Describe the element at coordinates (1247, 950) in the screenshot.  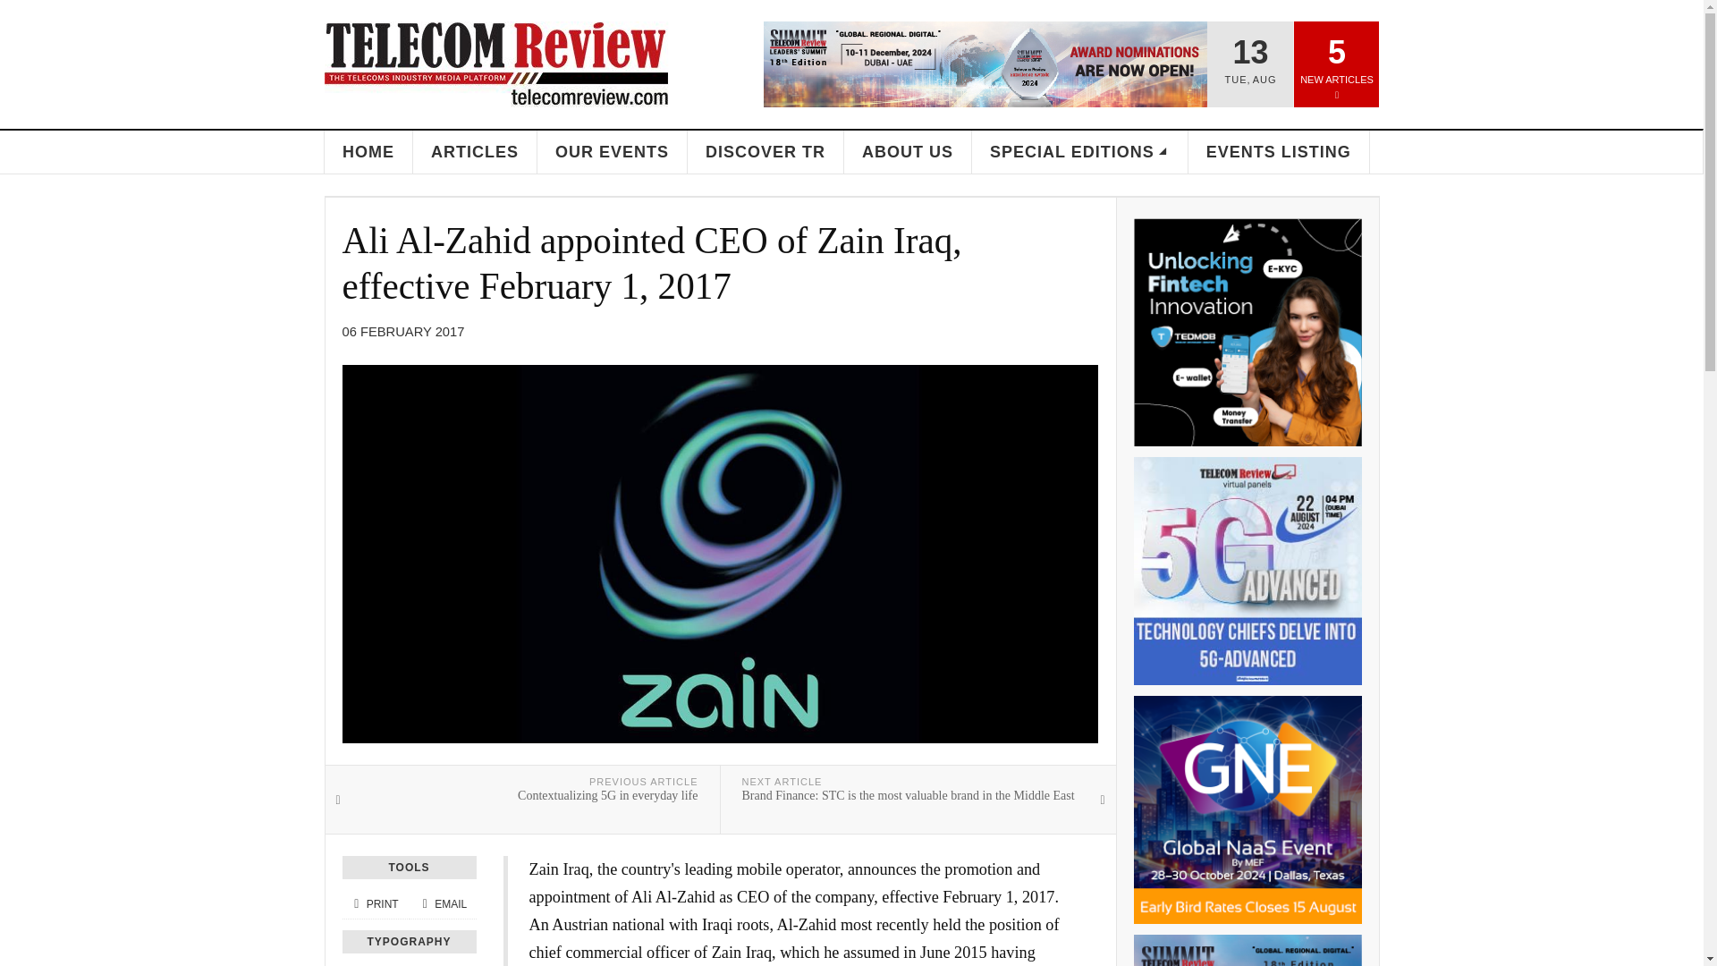
I see `2024 03 TRS WB` at that location.